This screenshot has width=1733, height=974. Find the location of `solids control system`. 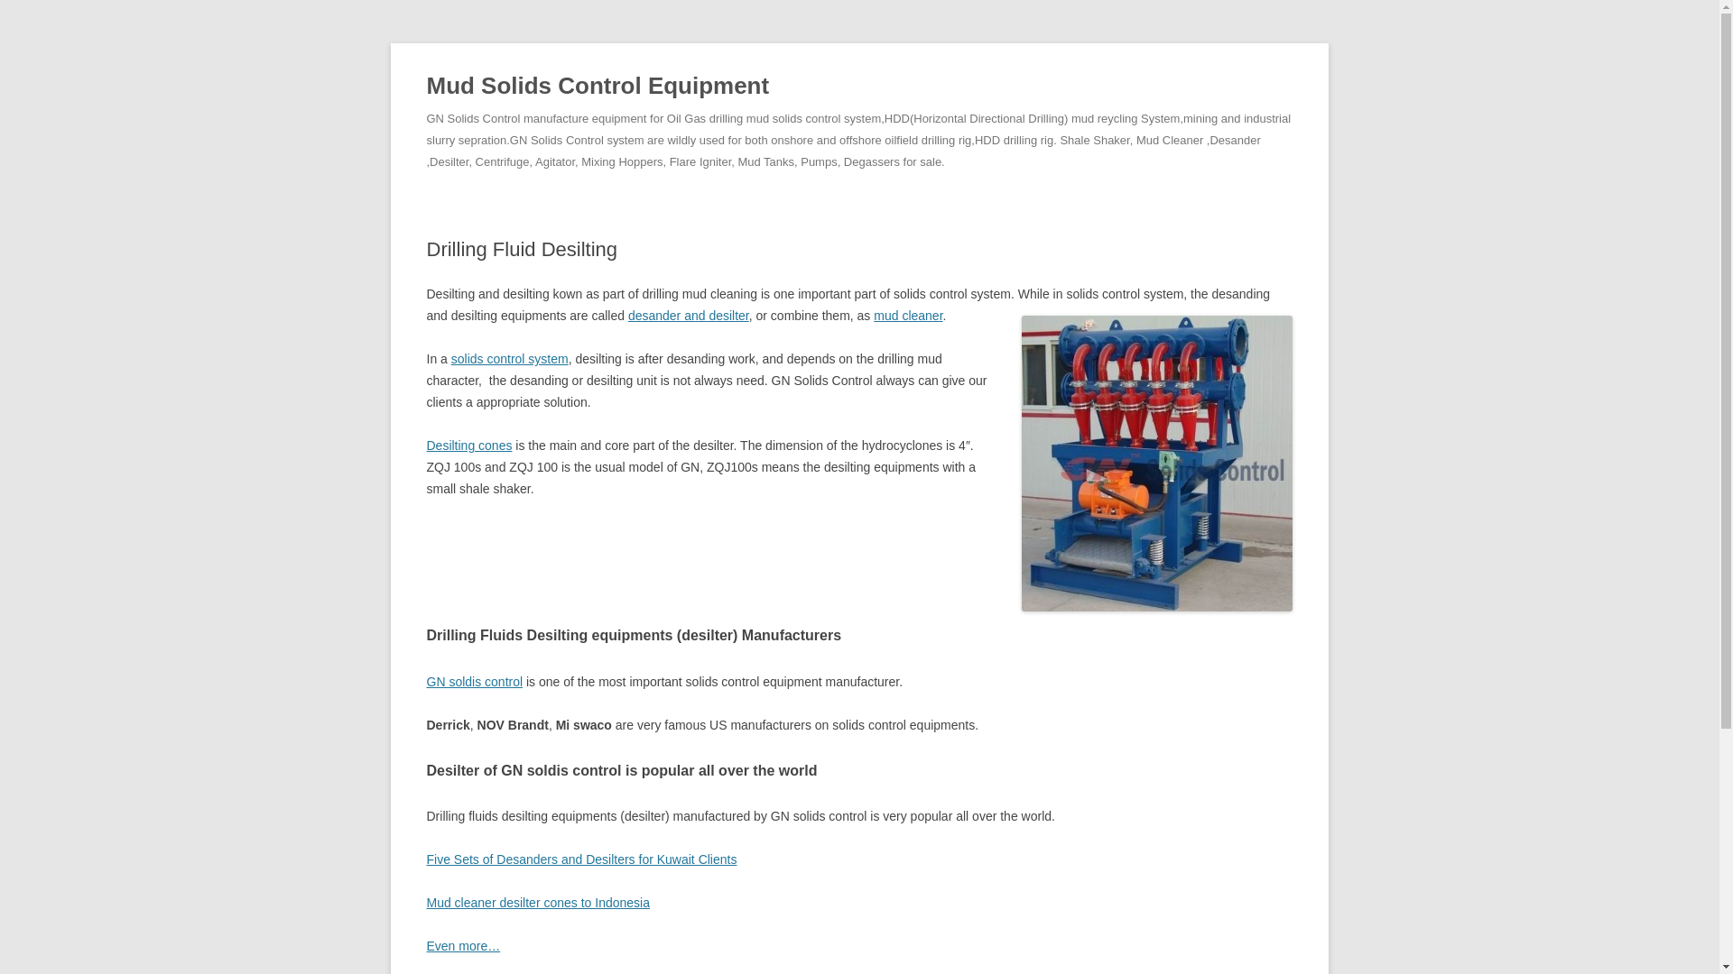

solids control system is located at coordinates (509, 359).